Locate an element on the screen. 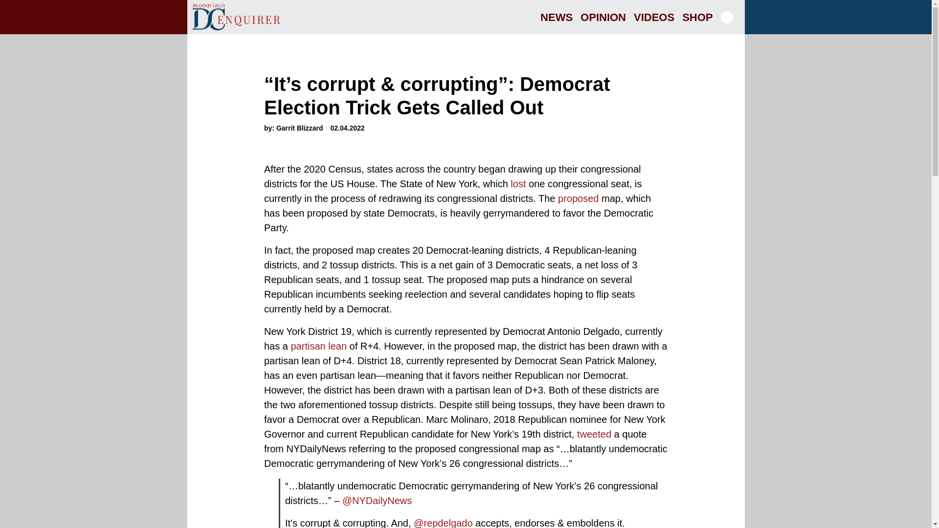 This screenshot has width=939, height=528. OPINION is located at coordinates (603, 17).